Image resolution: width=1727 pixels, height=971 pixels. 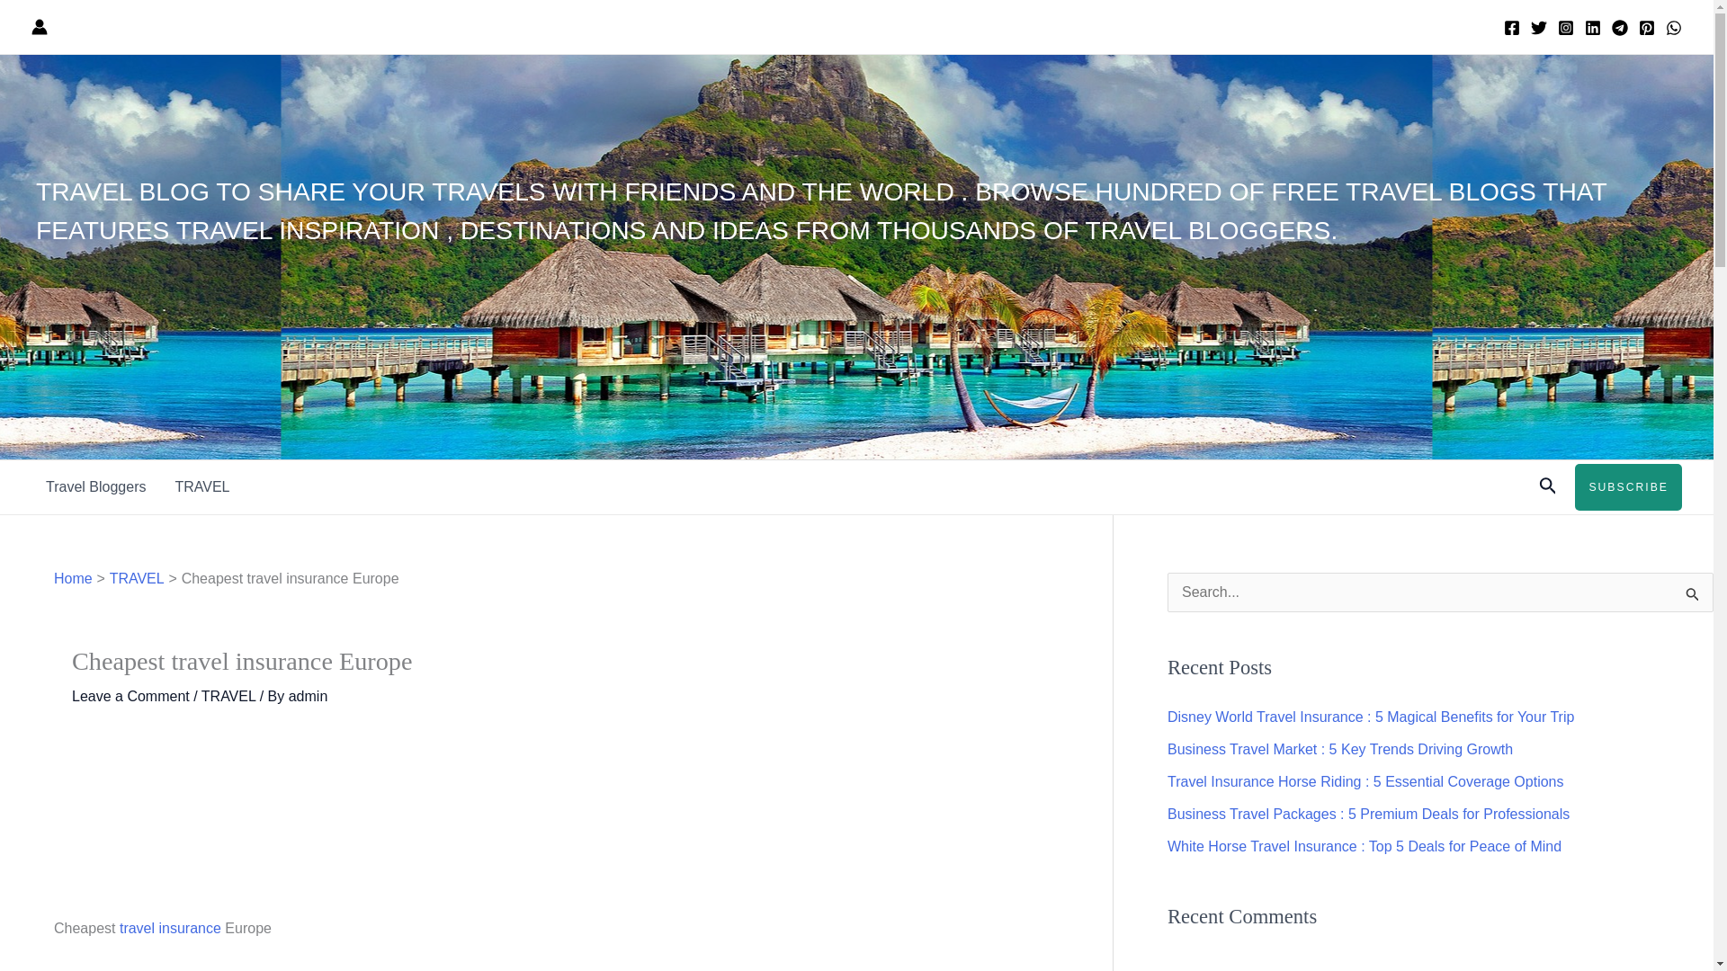 I want to click on Advertisement, so click(x=556, y=825).